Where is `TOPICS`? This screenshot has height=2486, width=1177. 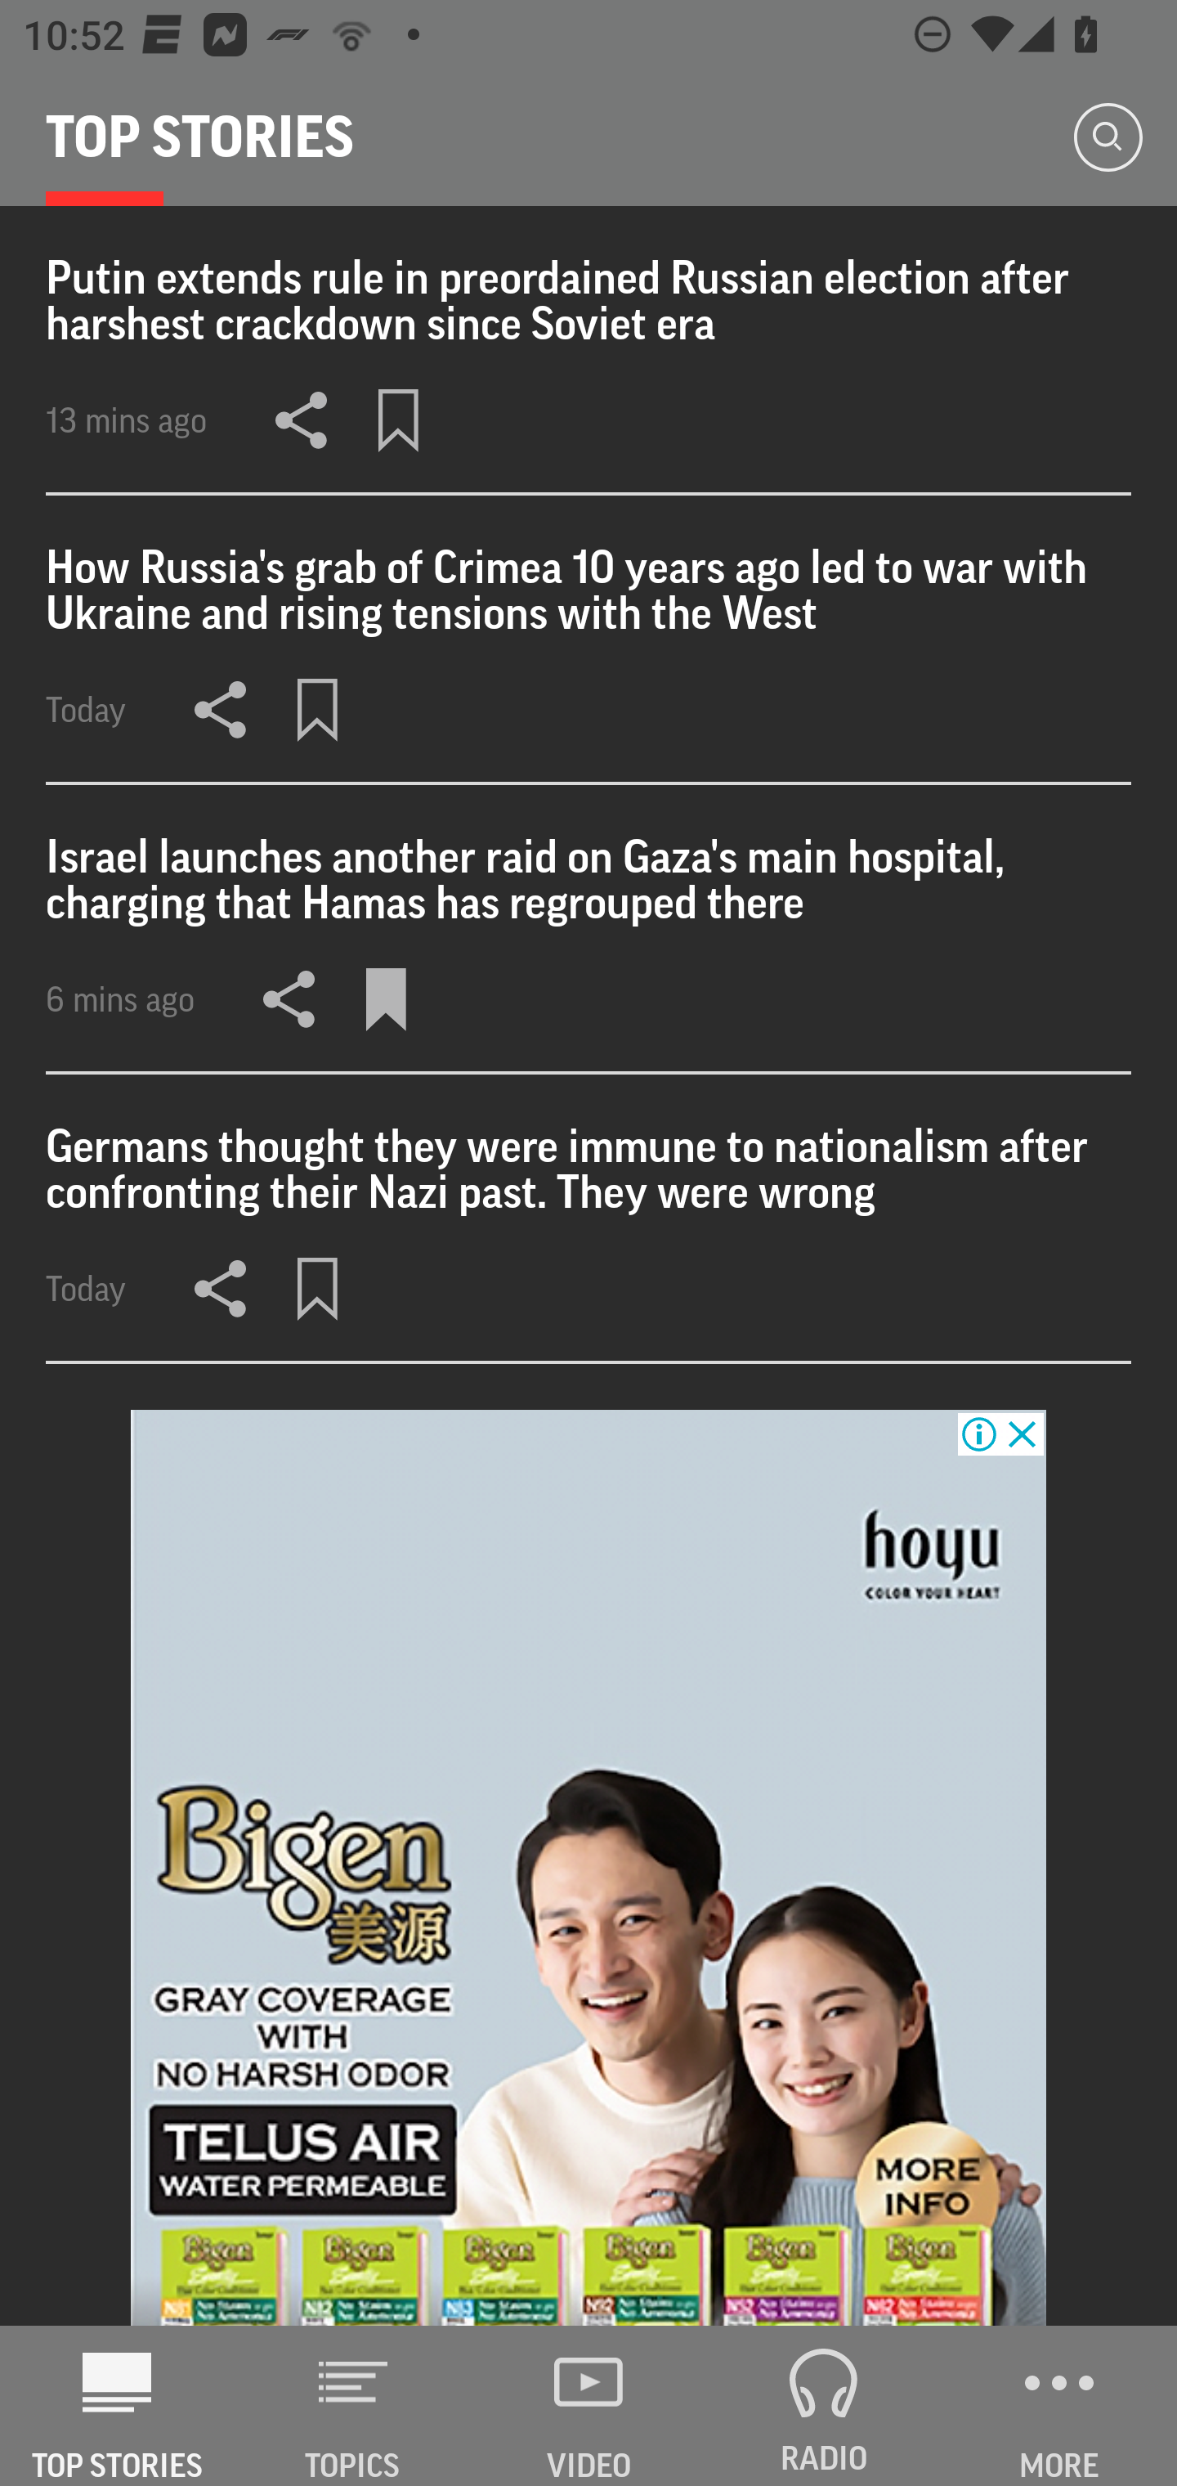 TOPICS is located at coordinates (353, 2406).